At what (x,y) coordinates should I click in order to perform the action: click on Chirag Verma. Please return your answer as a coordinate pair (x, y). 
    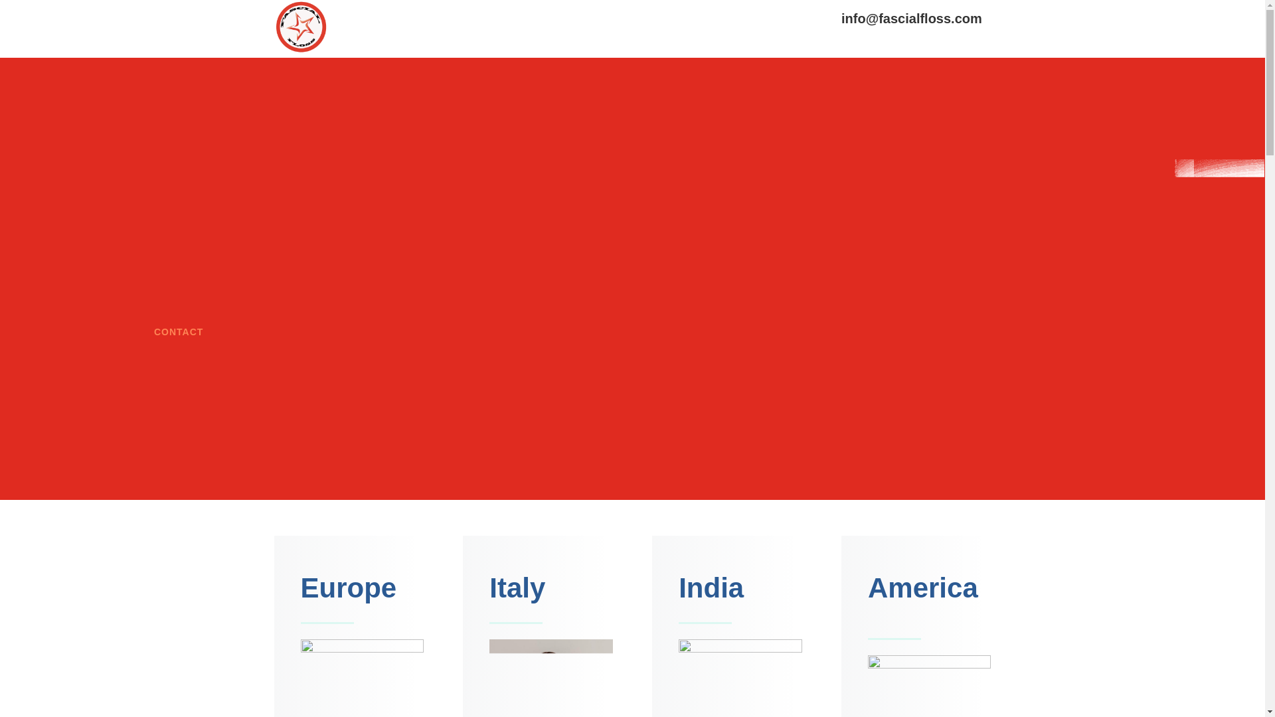
    Looking at the image, I should click on (740, 678).